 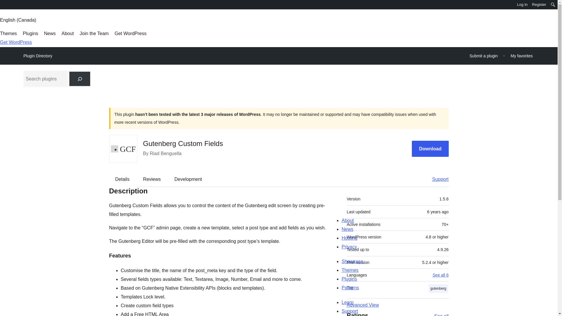 I want to click on Reviews, so click(x=152, y=179).